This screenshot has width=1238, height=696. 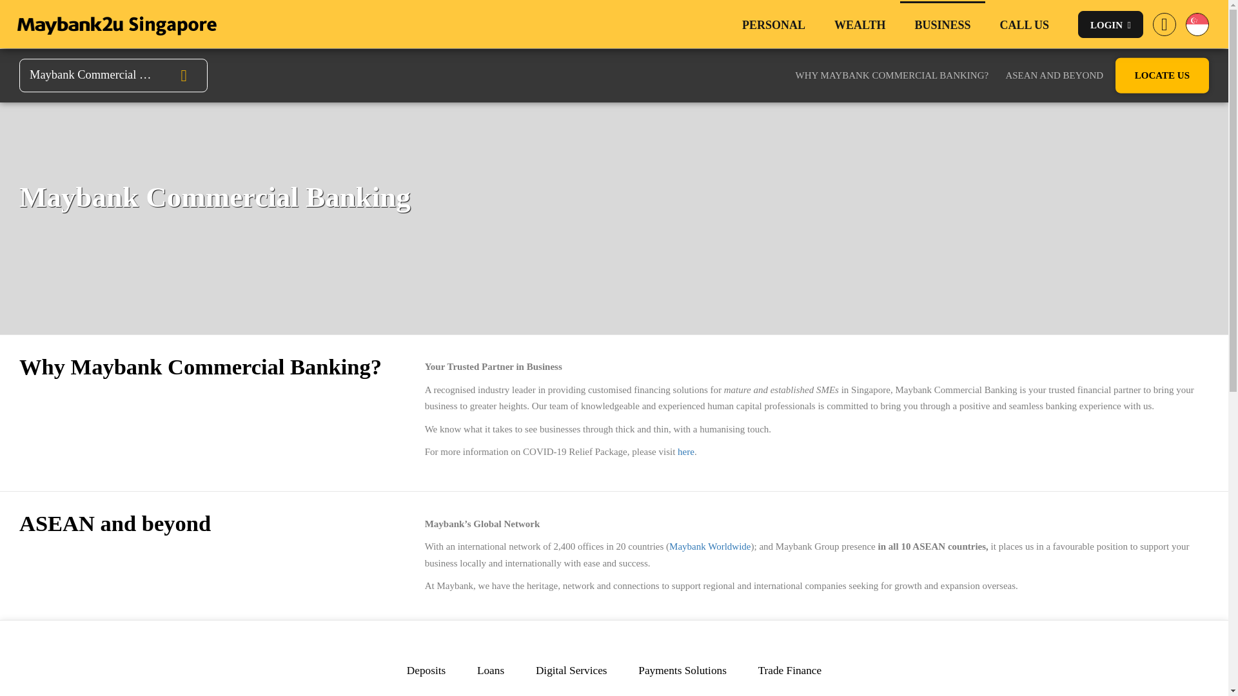 I want to click on PERSONAL, so click(x=774, y=24).